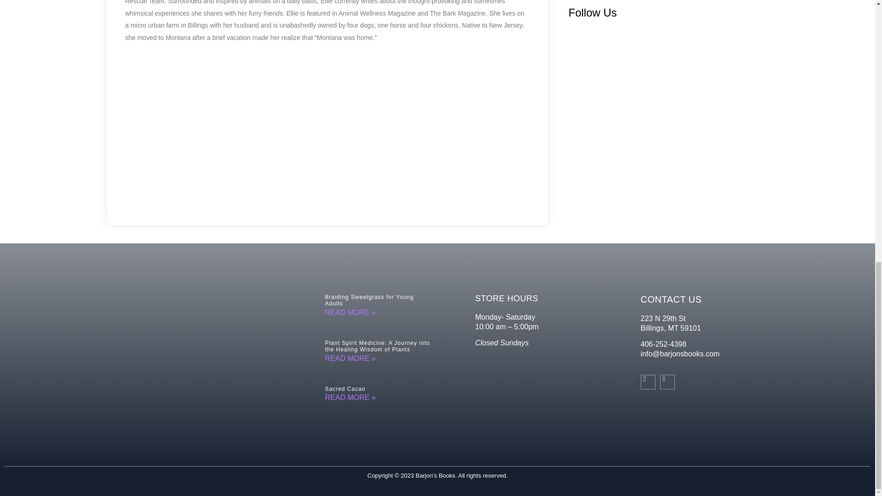  What do you see at coordinates (369, 300) in the screenshot?
I see `Braiding Sweetgrass for Young Adults` at bounding box center [369, 300].